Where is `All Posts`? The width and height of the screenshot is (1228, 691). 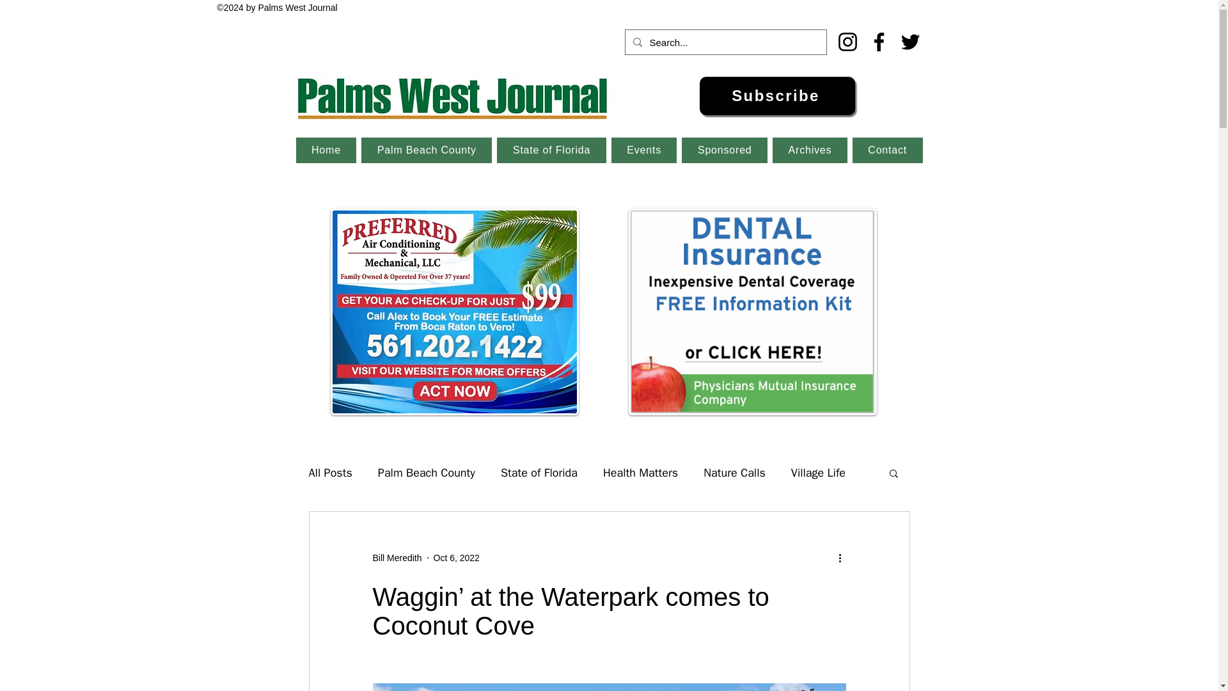
All Posts is located at coordinates (329, 472).